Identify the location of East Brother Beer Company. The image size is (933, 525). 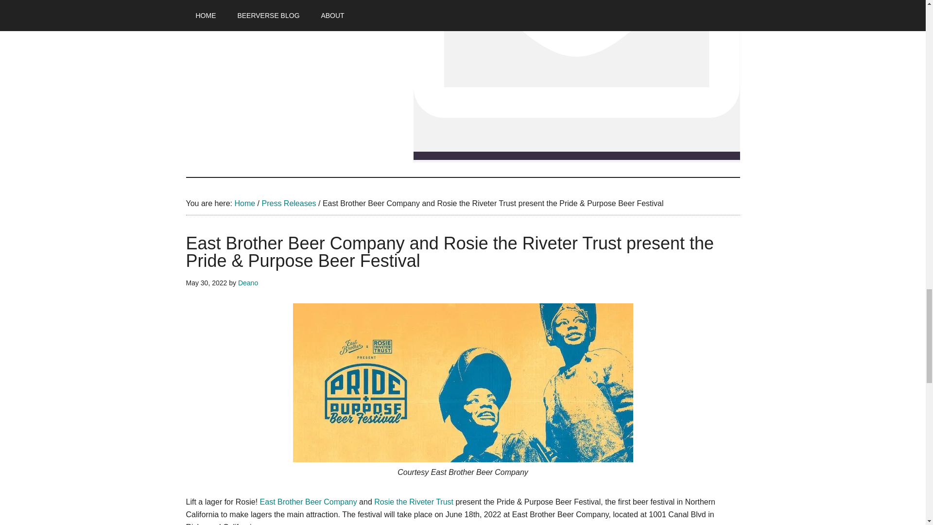
(309, 502).